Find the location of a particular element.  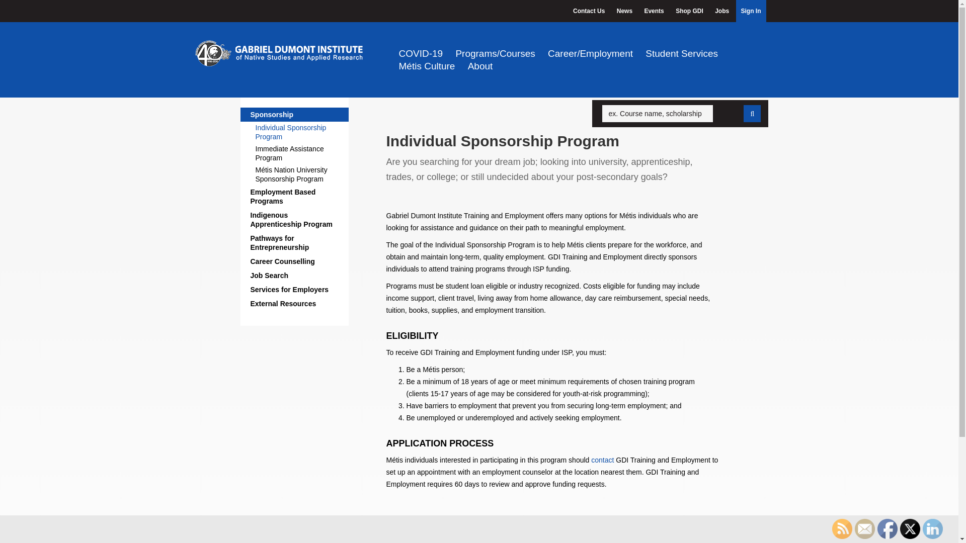

Follow by Email is located at coordinates (865, 529).